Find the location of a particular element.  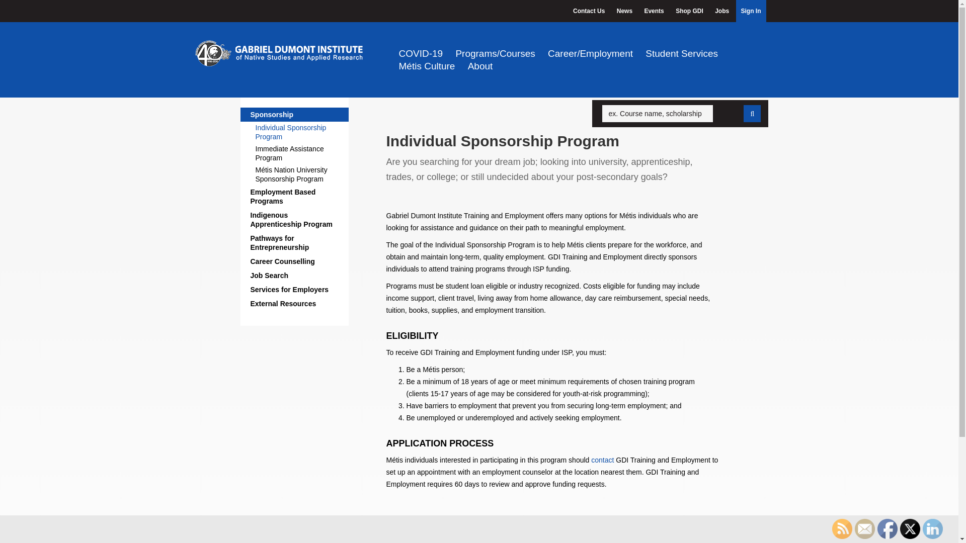

Follow by Email is located at coordinates (865, 529).